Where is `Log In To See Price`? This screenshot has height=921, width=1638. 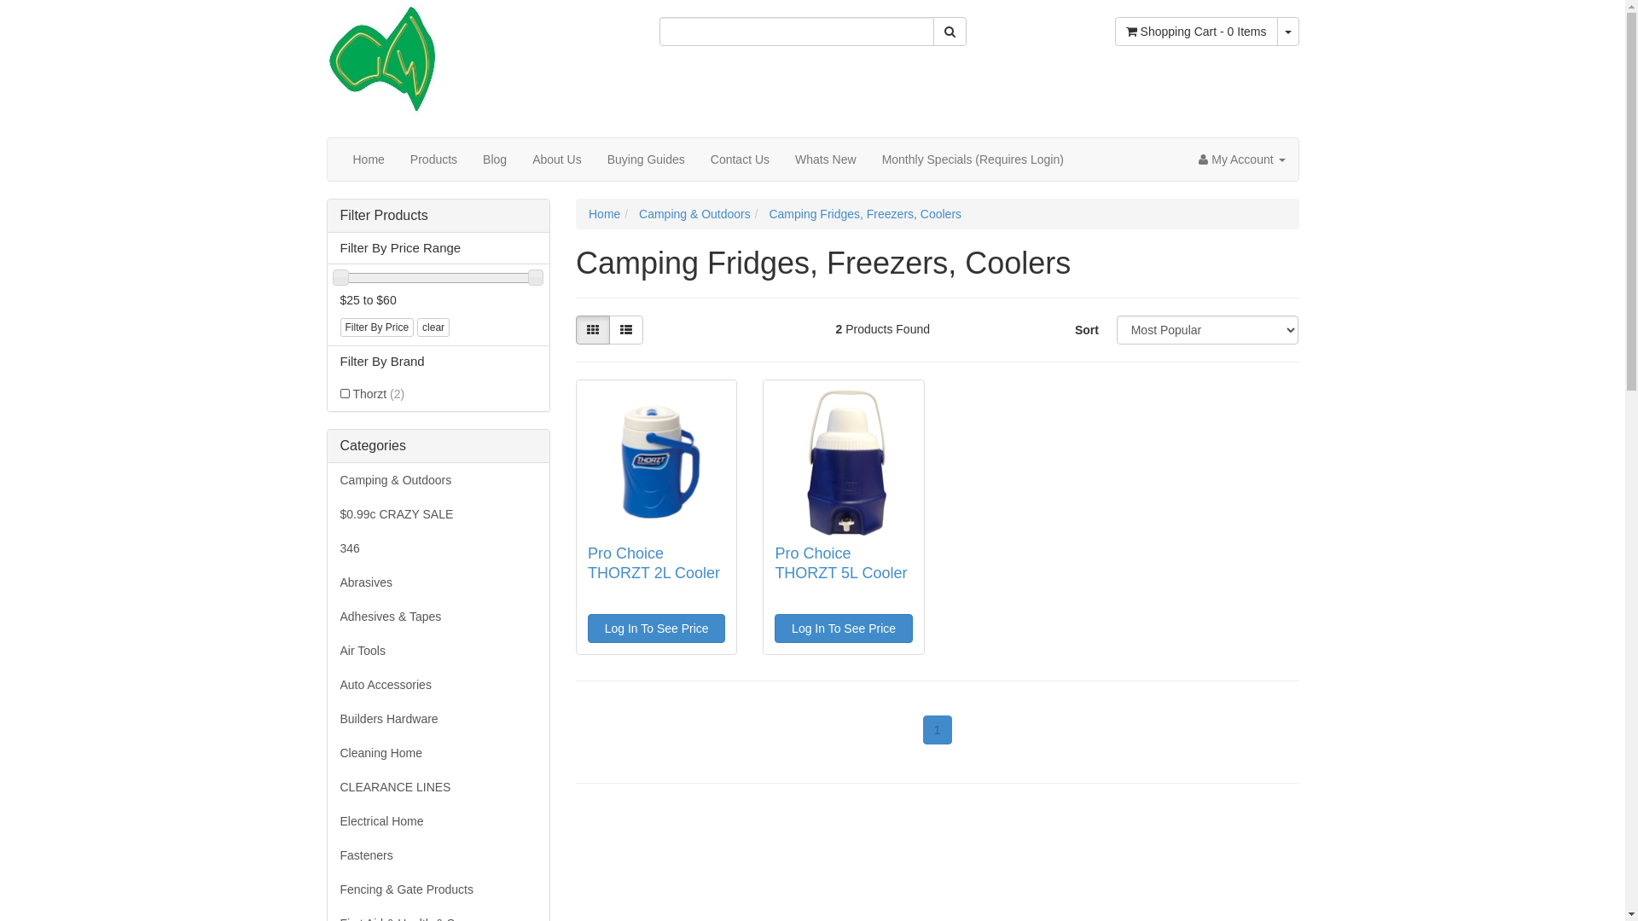 Log In To See Price is located at coordinates (657, 628).